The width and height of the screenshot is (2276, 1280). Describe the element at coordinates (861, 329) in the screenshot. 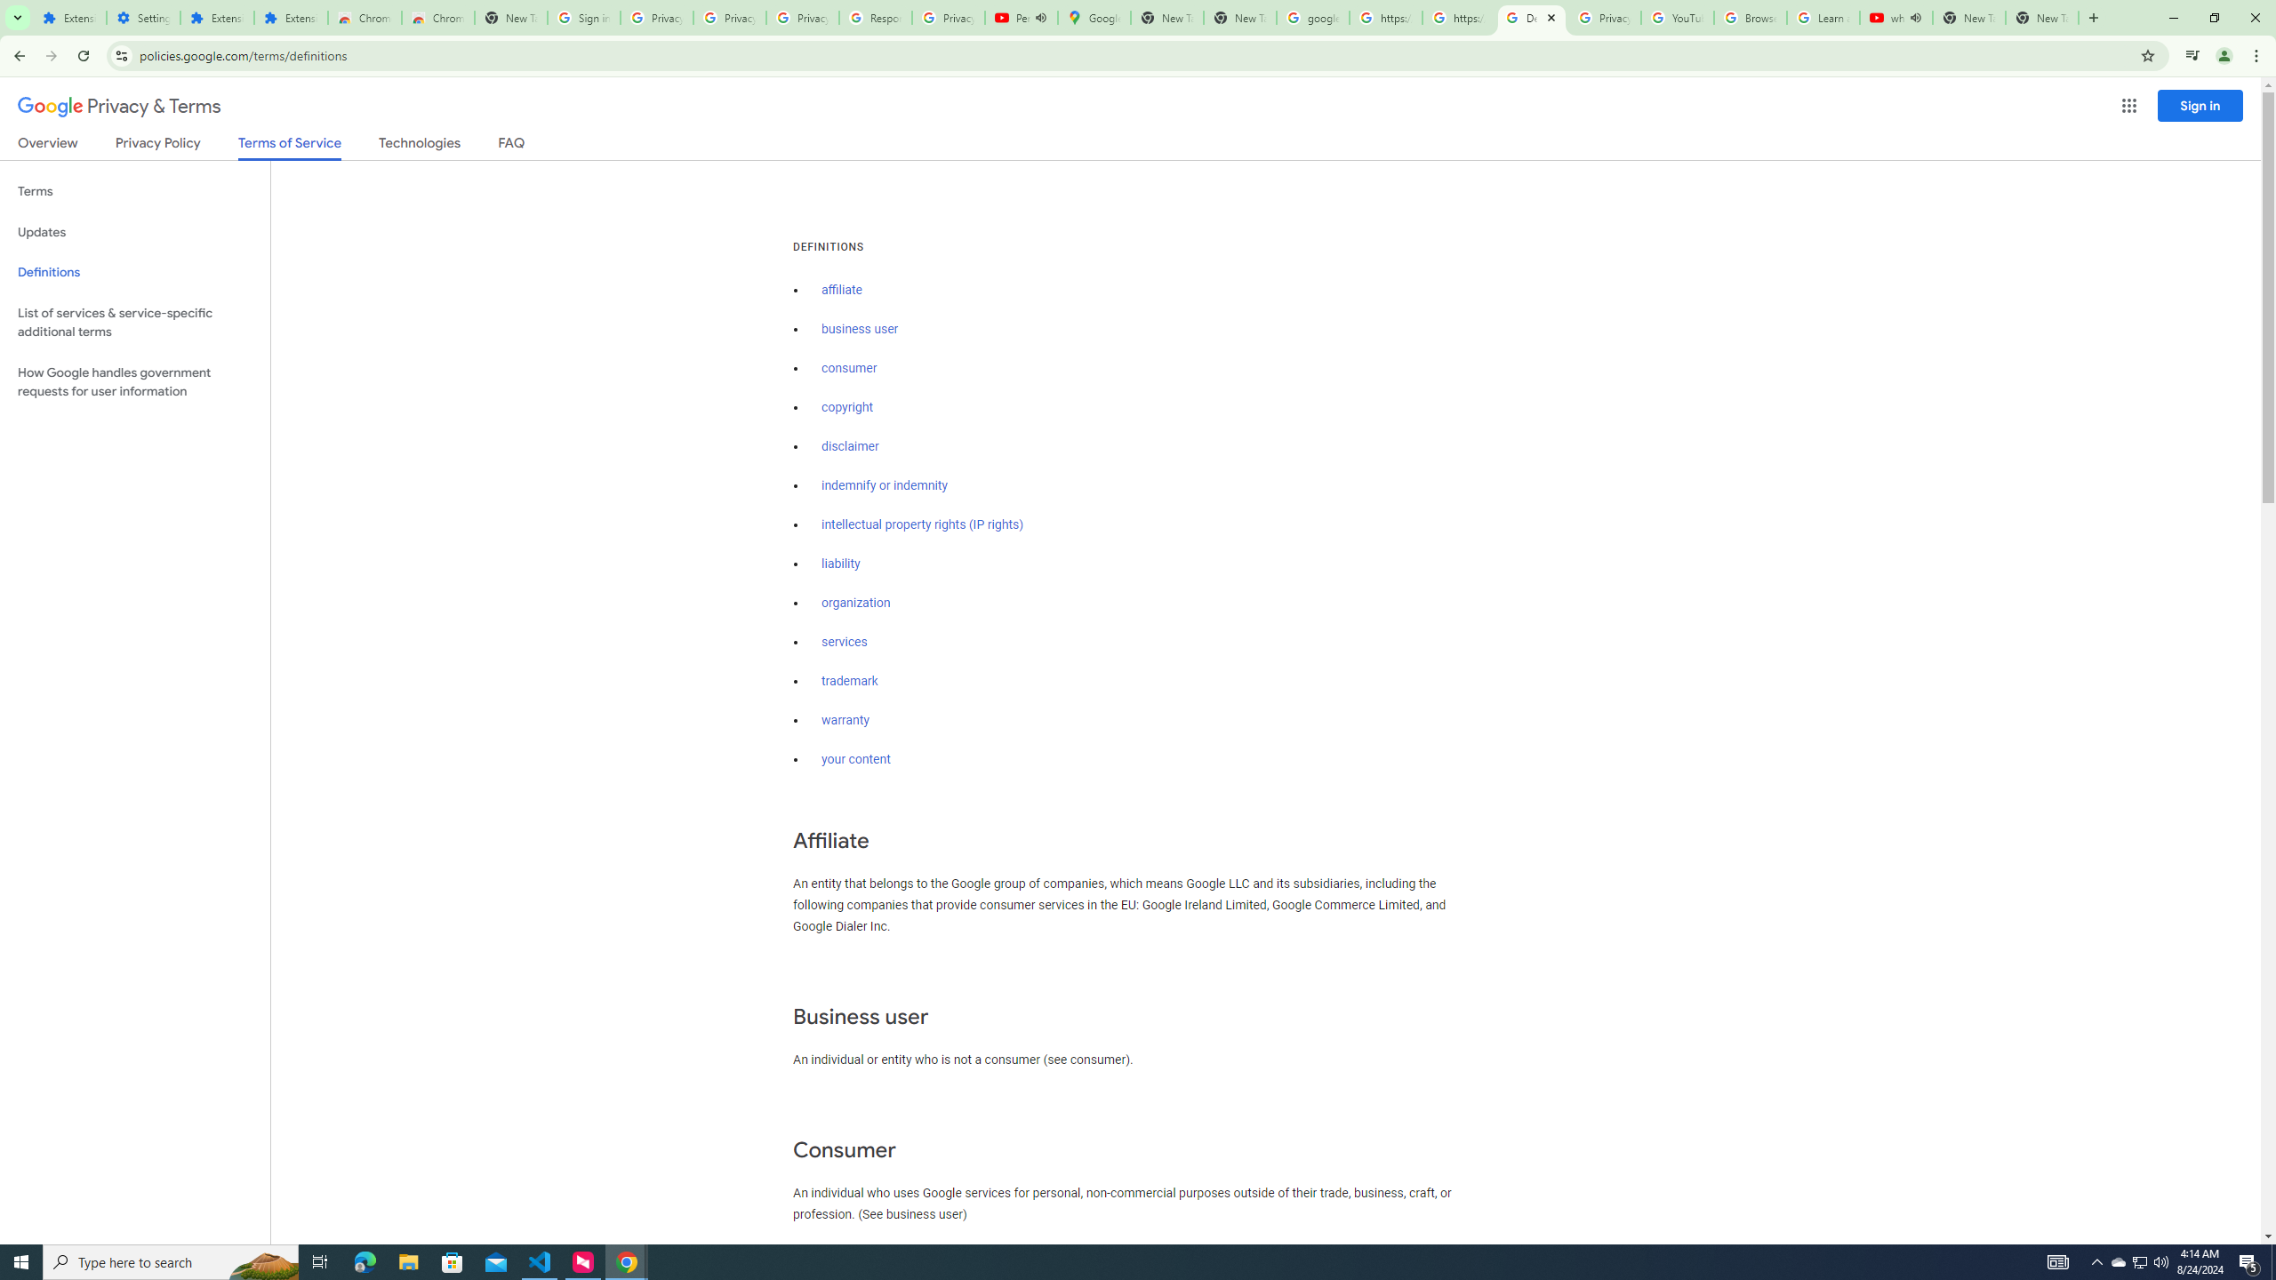

I see `business user` at that location.